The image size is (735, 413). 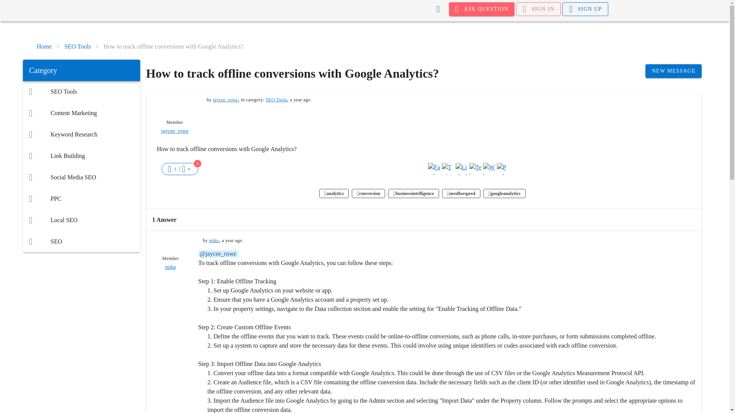 What do you see at coordinates (475, 169) in the screenshot?
I see `Telegram` at bounding box center [475, 169].